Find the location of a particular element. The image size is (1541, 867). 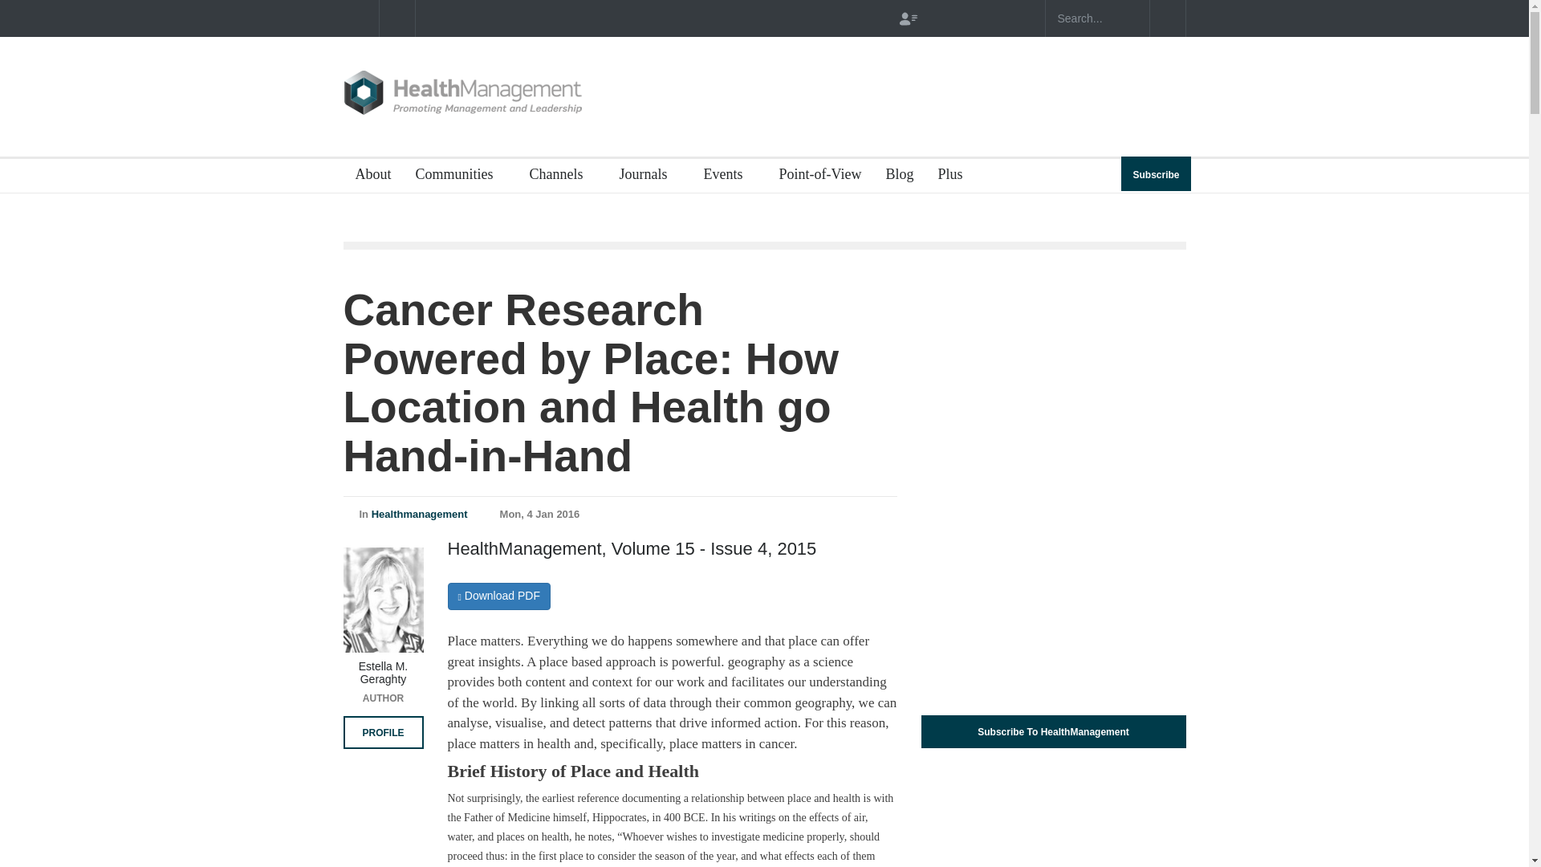

mail is located at coordinates (1019, 18).